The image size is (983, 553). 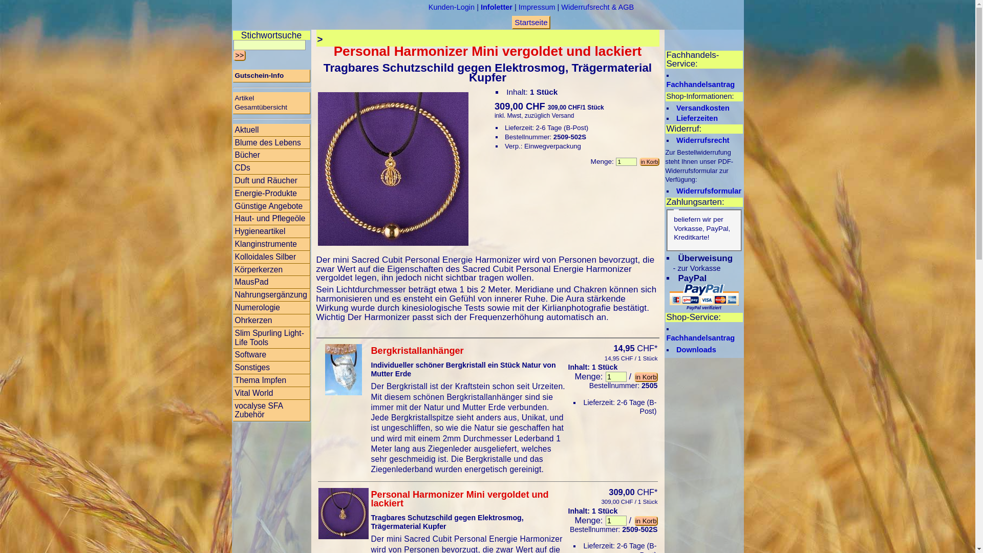 I want to click on CDs, so click(x=271, y=168).